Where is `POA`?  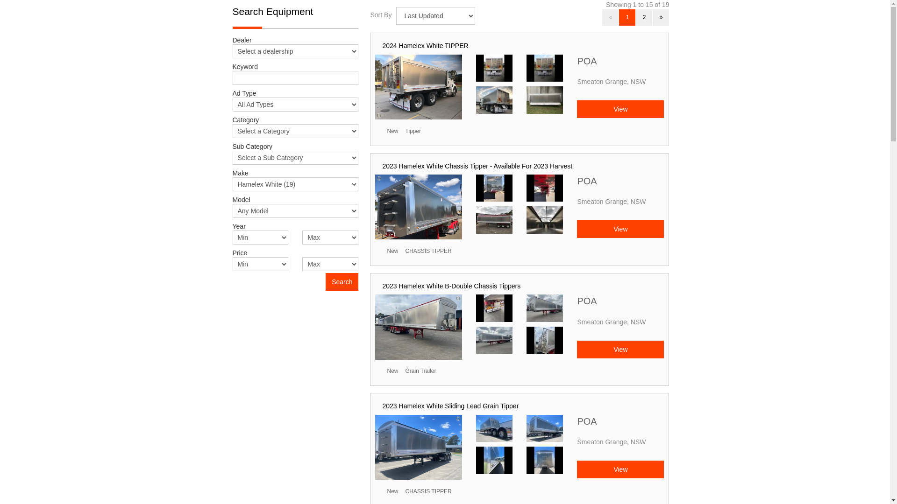
POA is located at coordinates (620, 63).